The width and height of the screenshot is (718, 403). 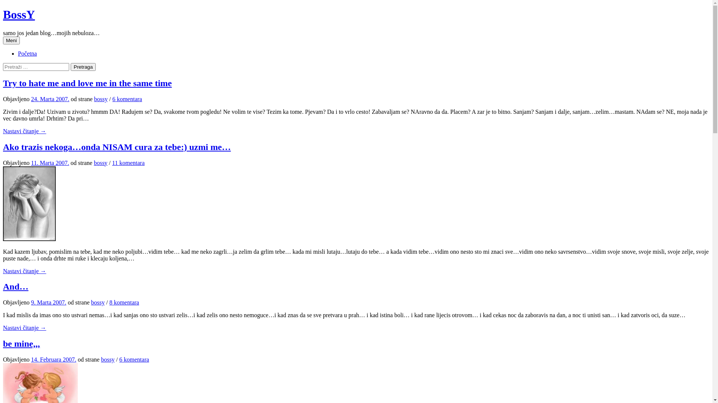 I want to click on 11. Marta 2007., so click(x=50, y=163).